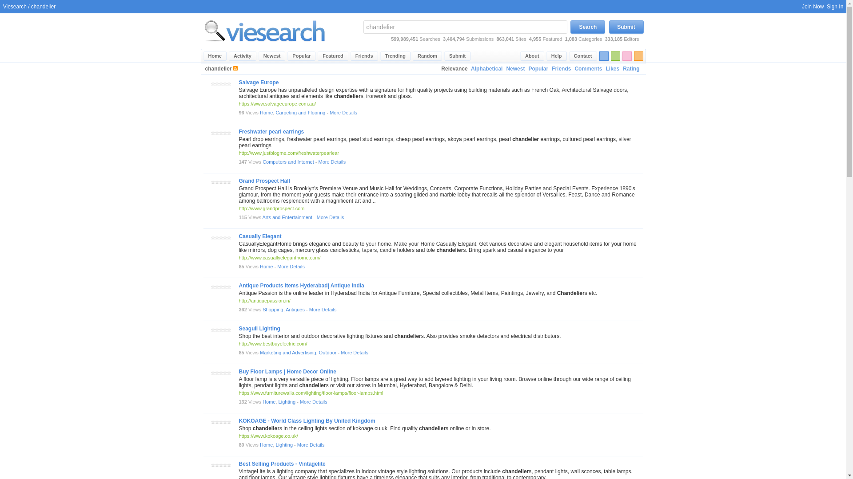 The image size is (853, 479). I want to click on The top 50 most viewed sites in Viesearch, so click(301, 56).